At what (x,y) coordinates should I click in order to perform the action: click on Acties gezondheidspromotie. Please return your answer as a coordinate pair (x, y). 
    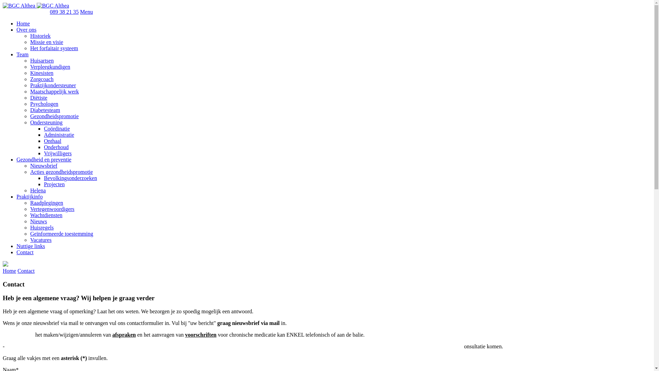
    Looking at the image, I should click on (62, 172).